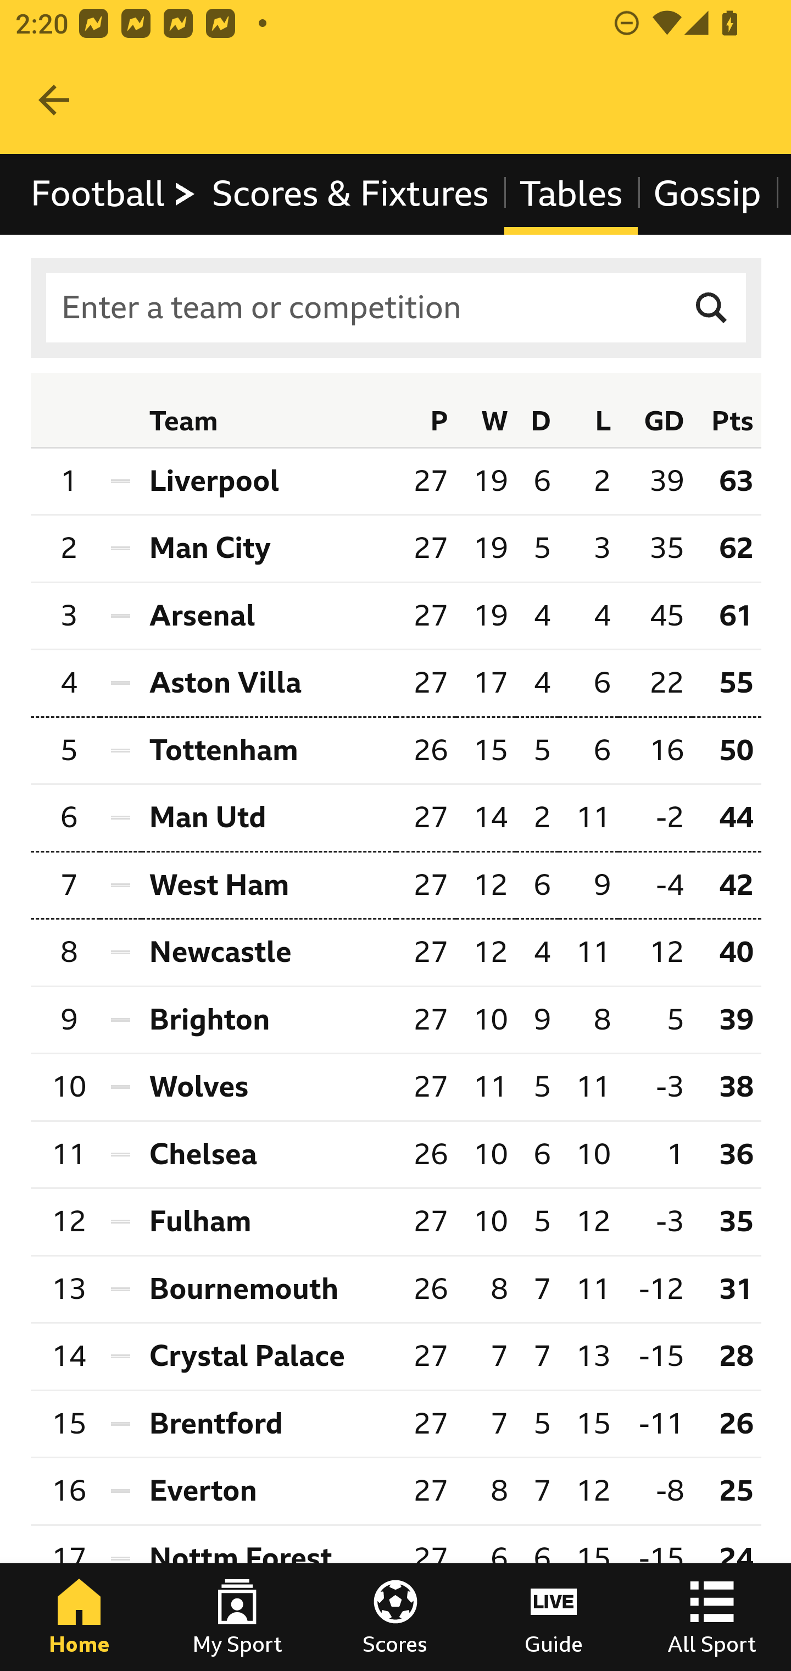 The height and width of the screenshot is (1671, 791). What do you see at coordinates (396, 1617) in the screenshot?
I see `Scores` at bounding box center [396, 1617].